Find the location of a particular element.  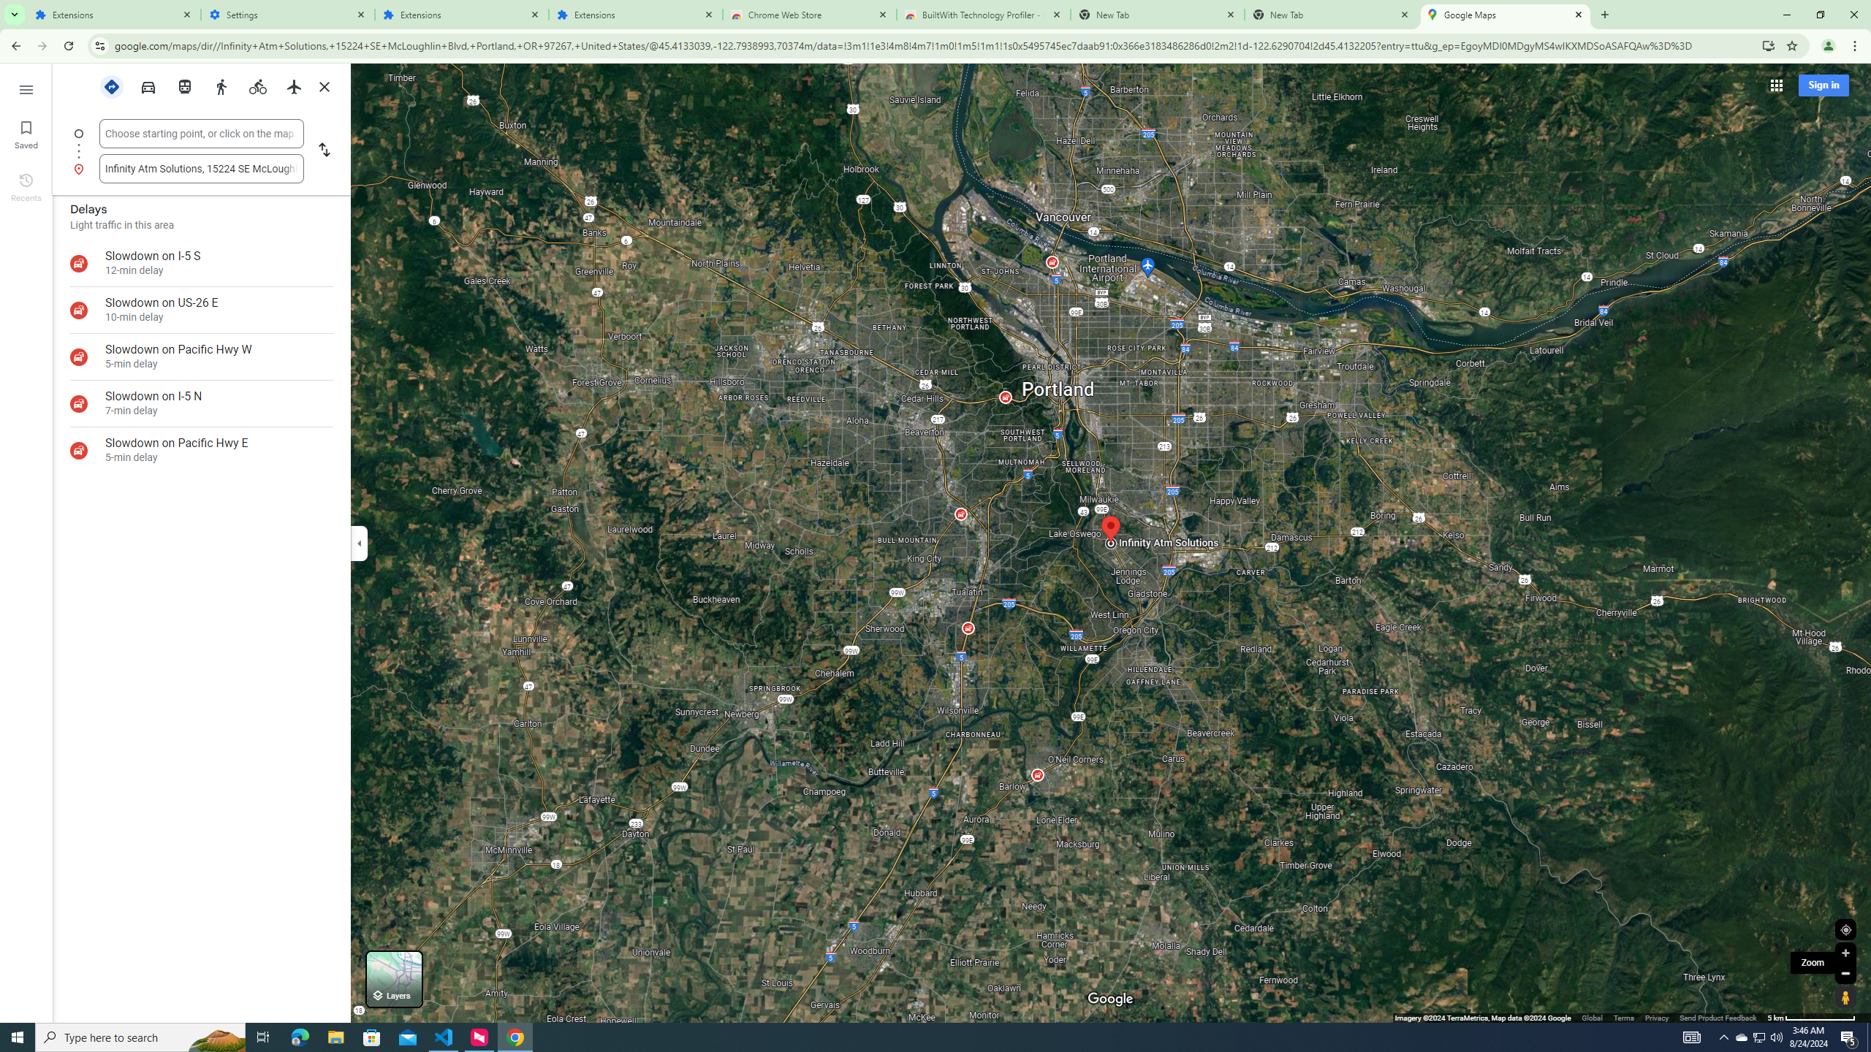

Send Product Feedback is located at coordinates (1718, 1017).